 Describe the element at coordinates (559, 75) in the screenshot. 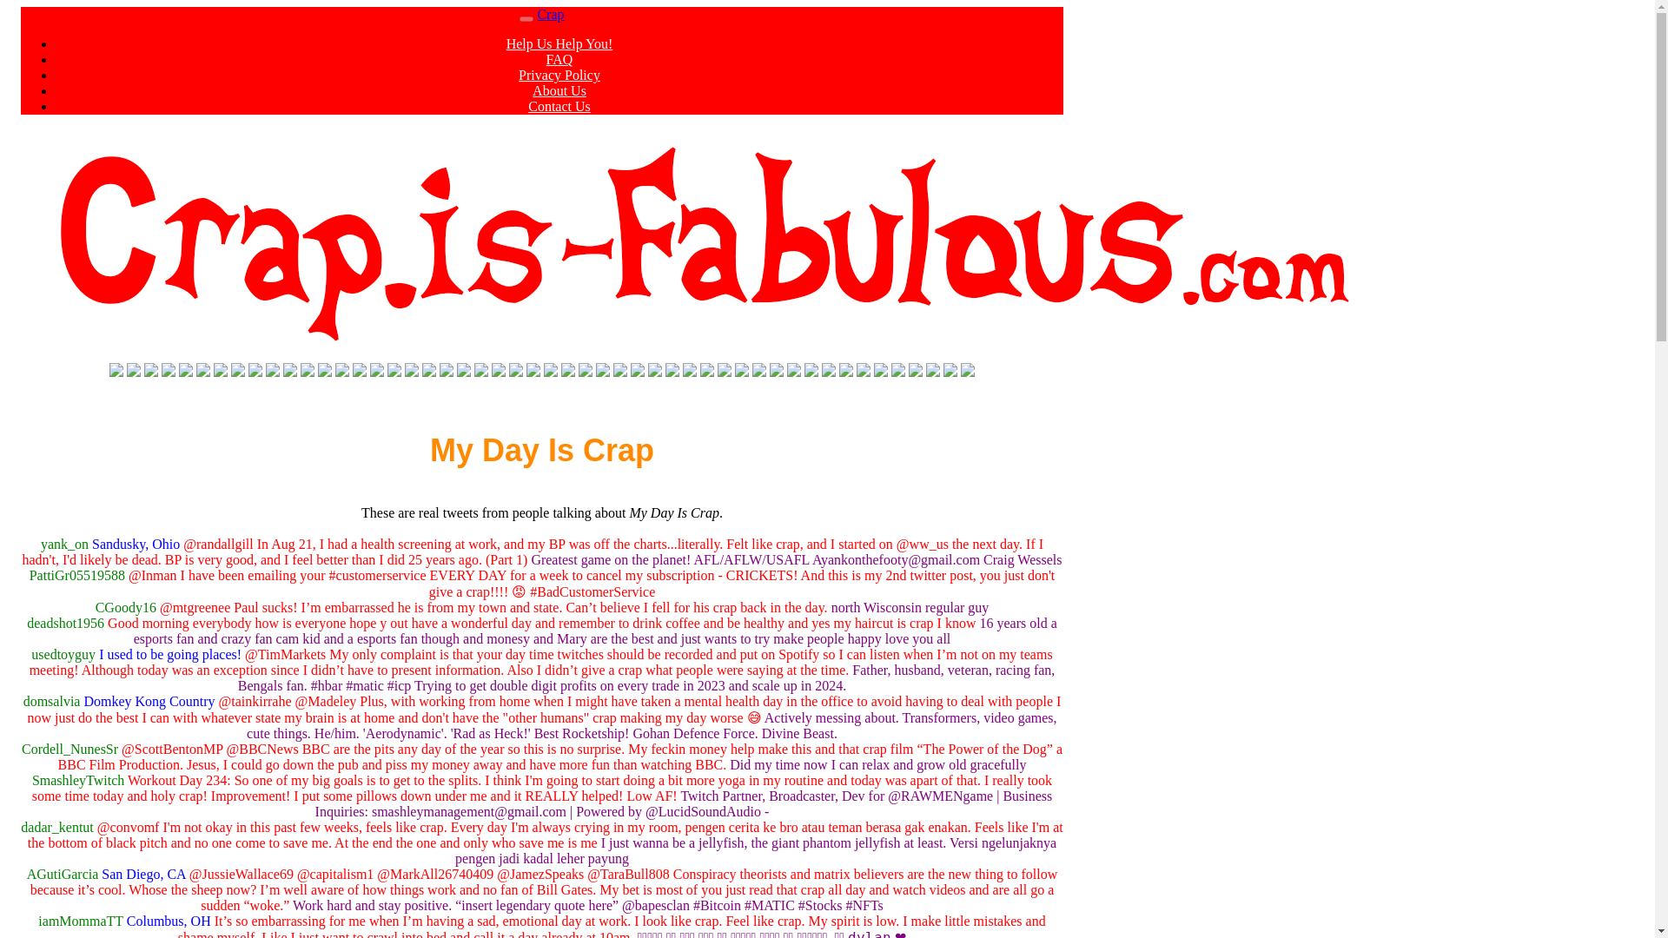

I see `Privacy Policy` at that location.